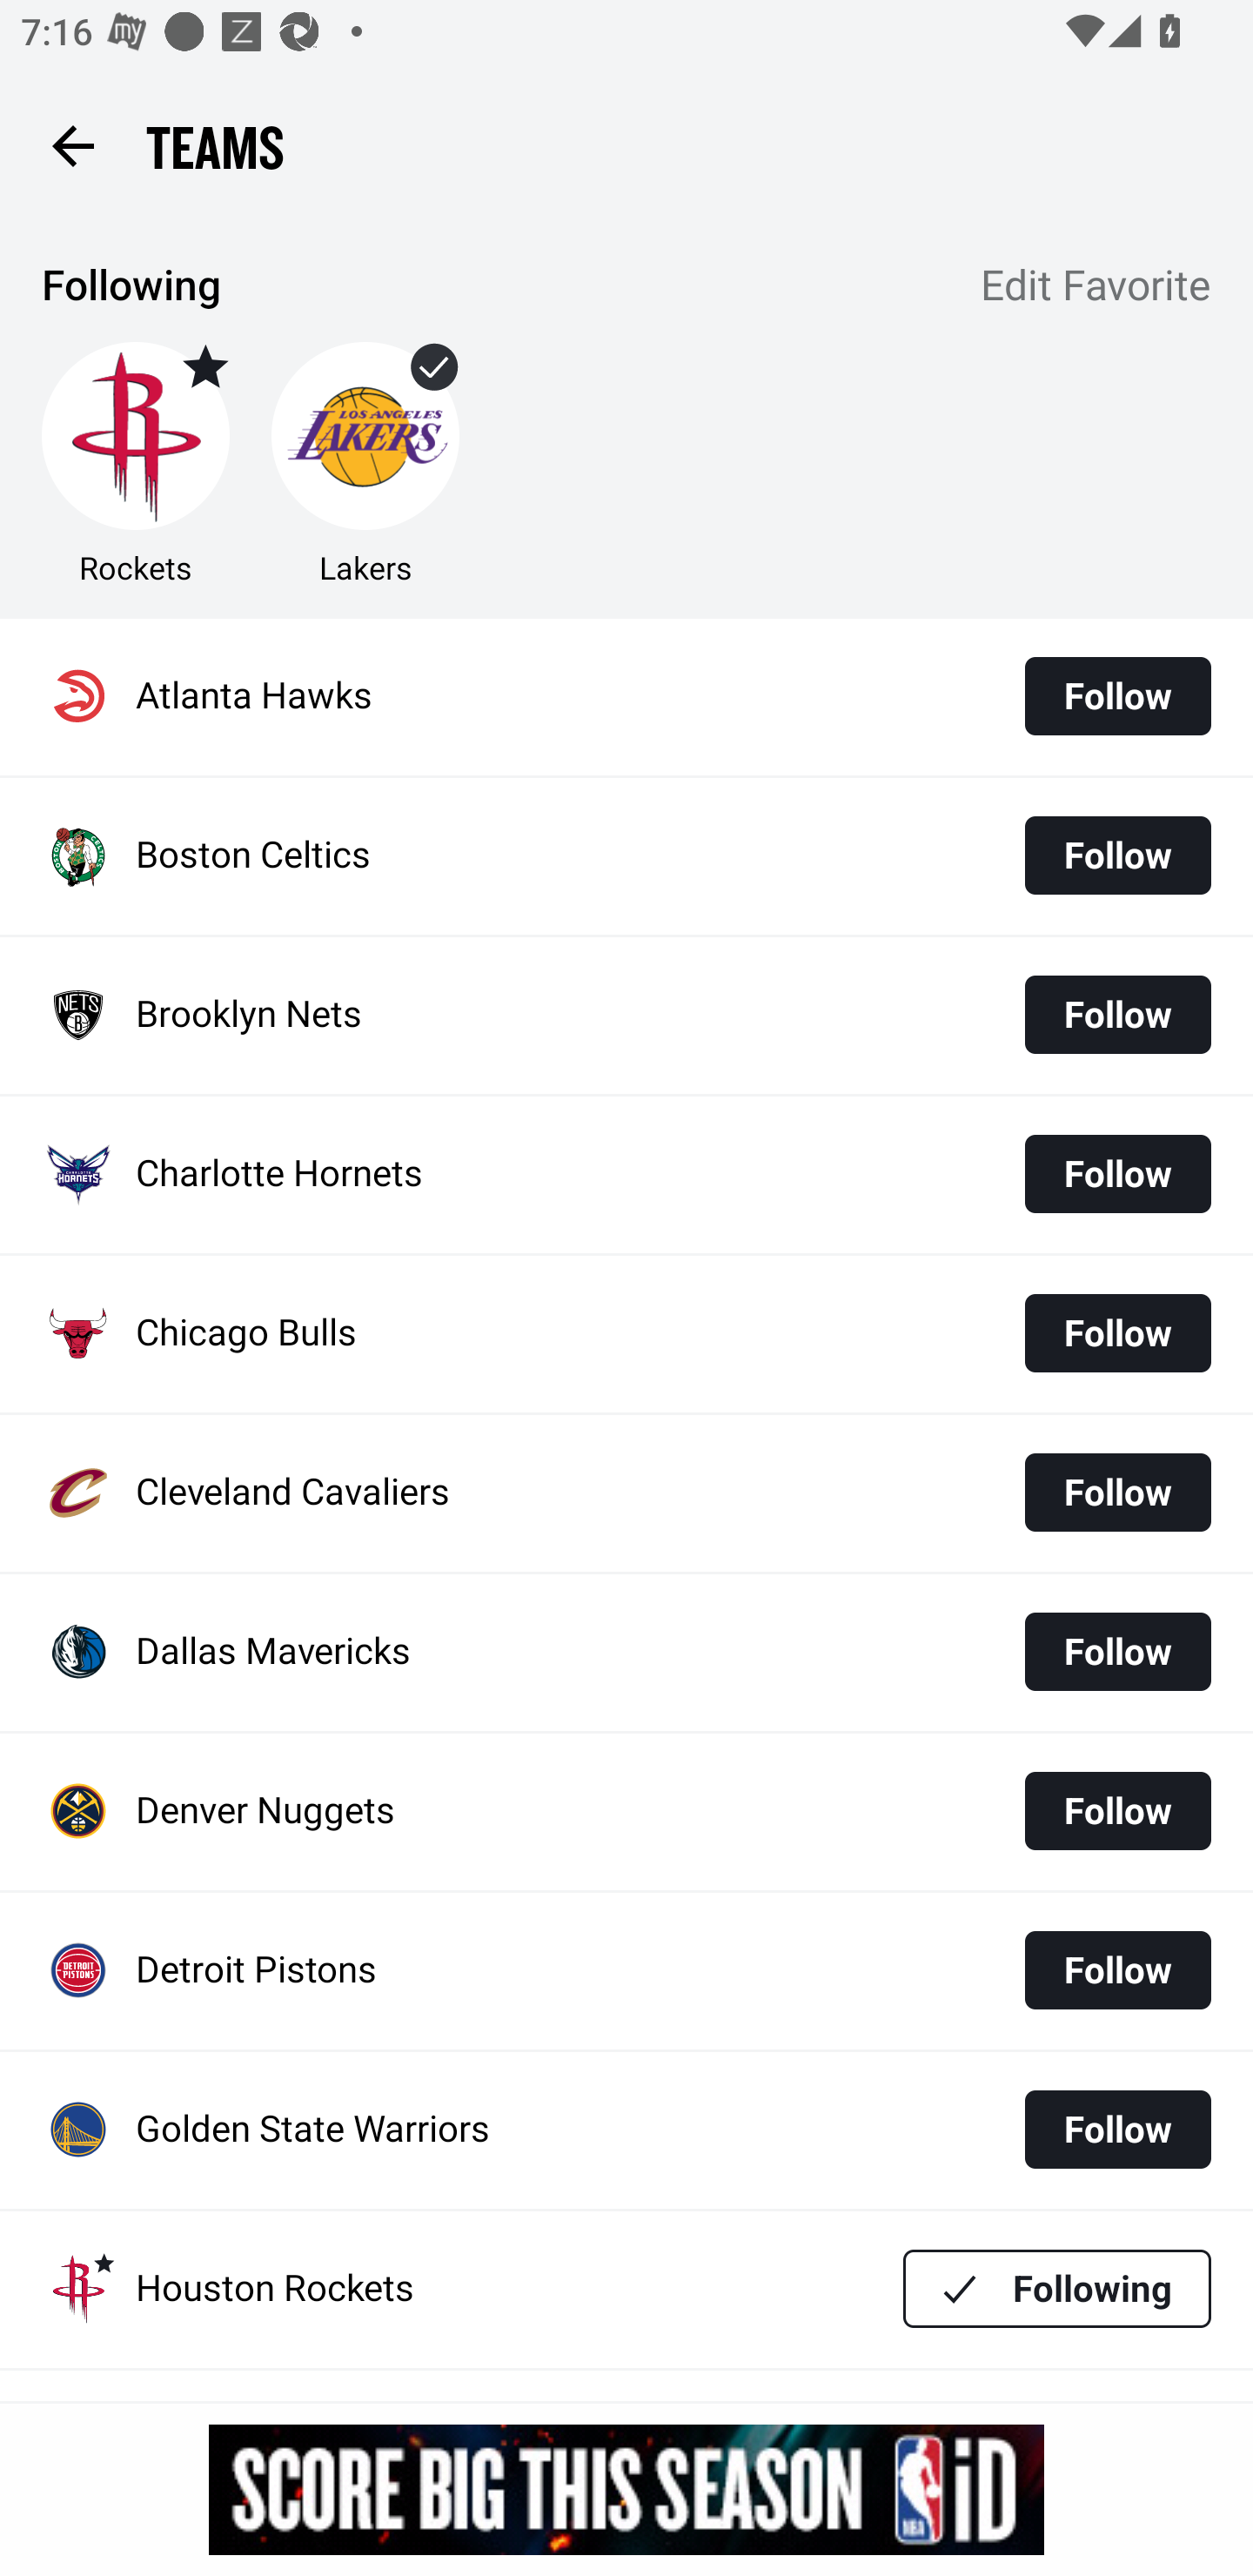  I want to click on Detroit Pistons Follow, so click(626, 1972).